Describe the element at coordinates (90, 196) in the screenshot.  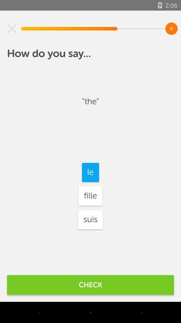
I see `choose icon above suis` at that location.